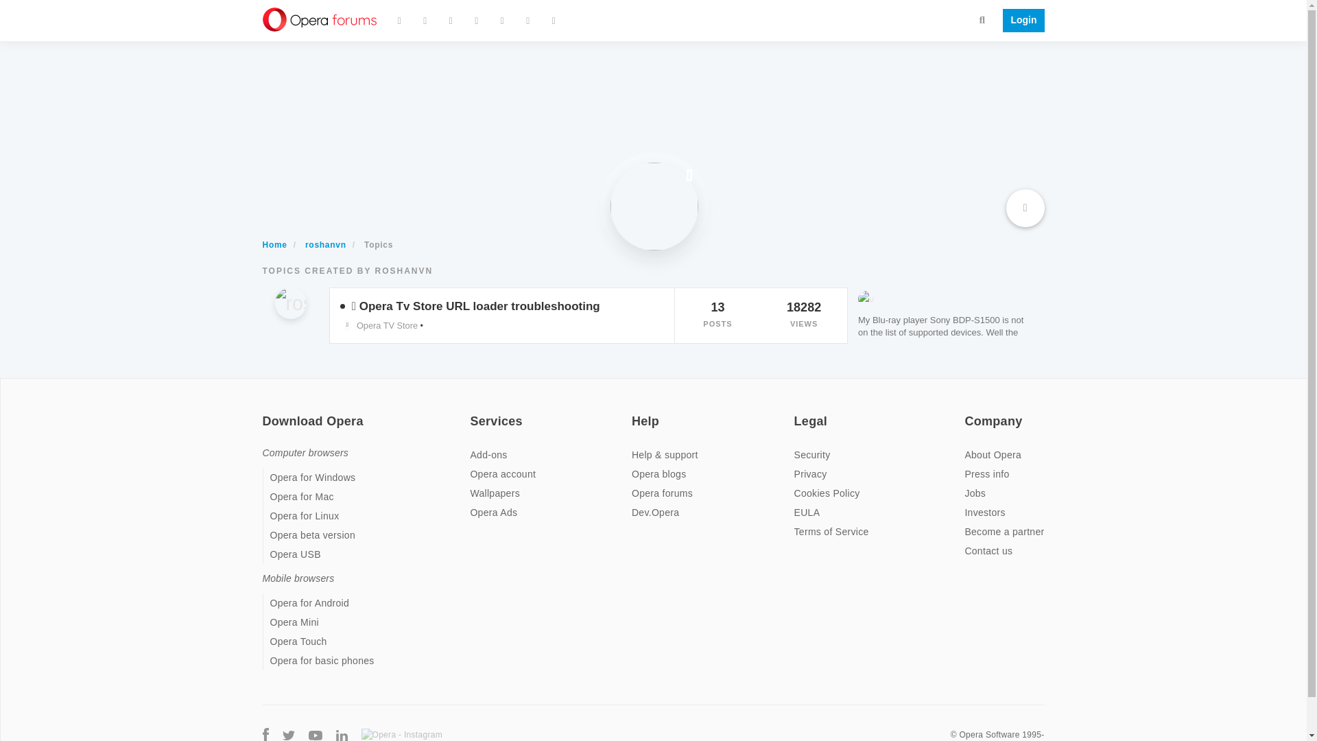 This screenshot has height=741, width=1317. Describe the element at coordinates (379, 325) in the screenshot. I see `Opera TV Store` at that location.